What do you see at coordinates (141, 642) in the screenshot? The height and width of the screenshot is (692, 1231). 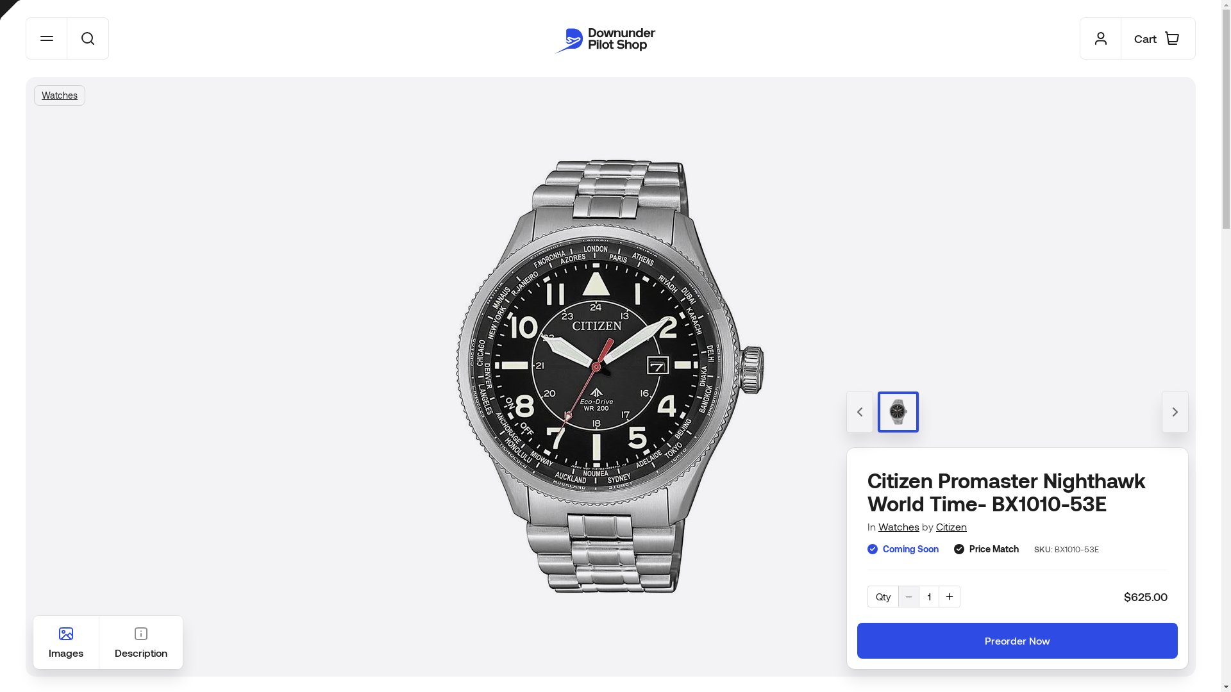 I see `Description` at bounding box center [141, 642].